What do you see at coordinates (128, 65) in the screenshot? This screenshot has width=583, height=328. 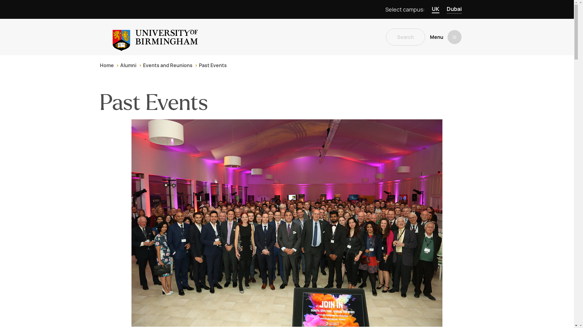 I see `Alumni` at bounding box center [128, 65].